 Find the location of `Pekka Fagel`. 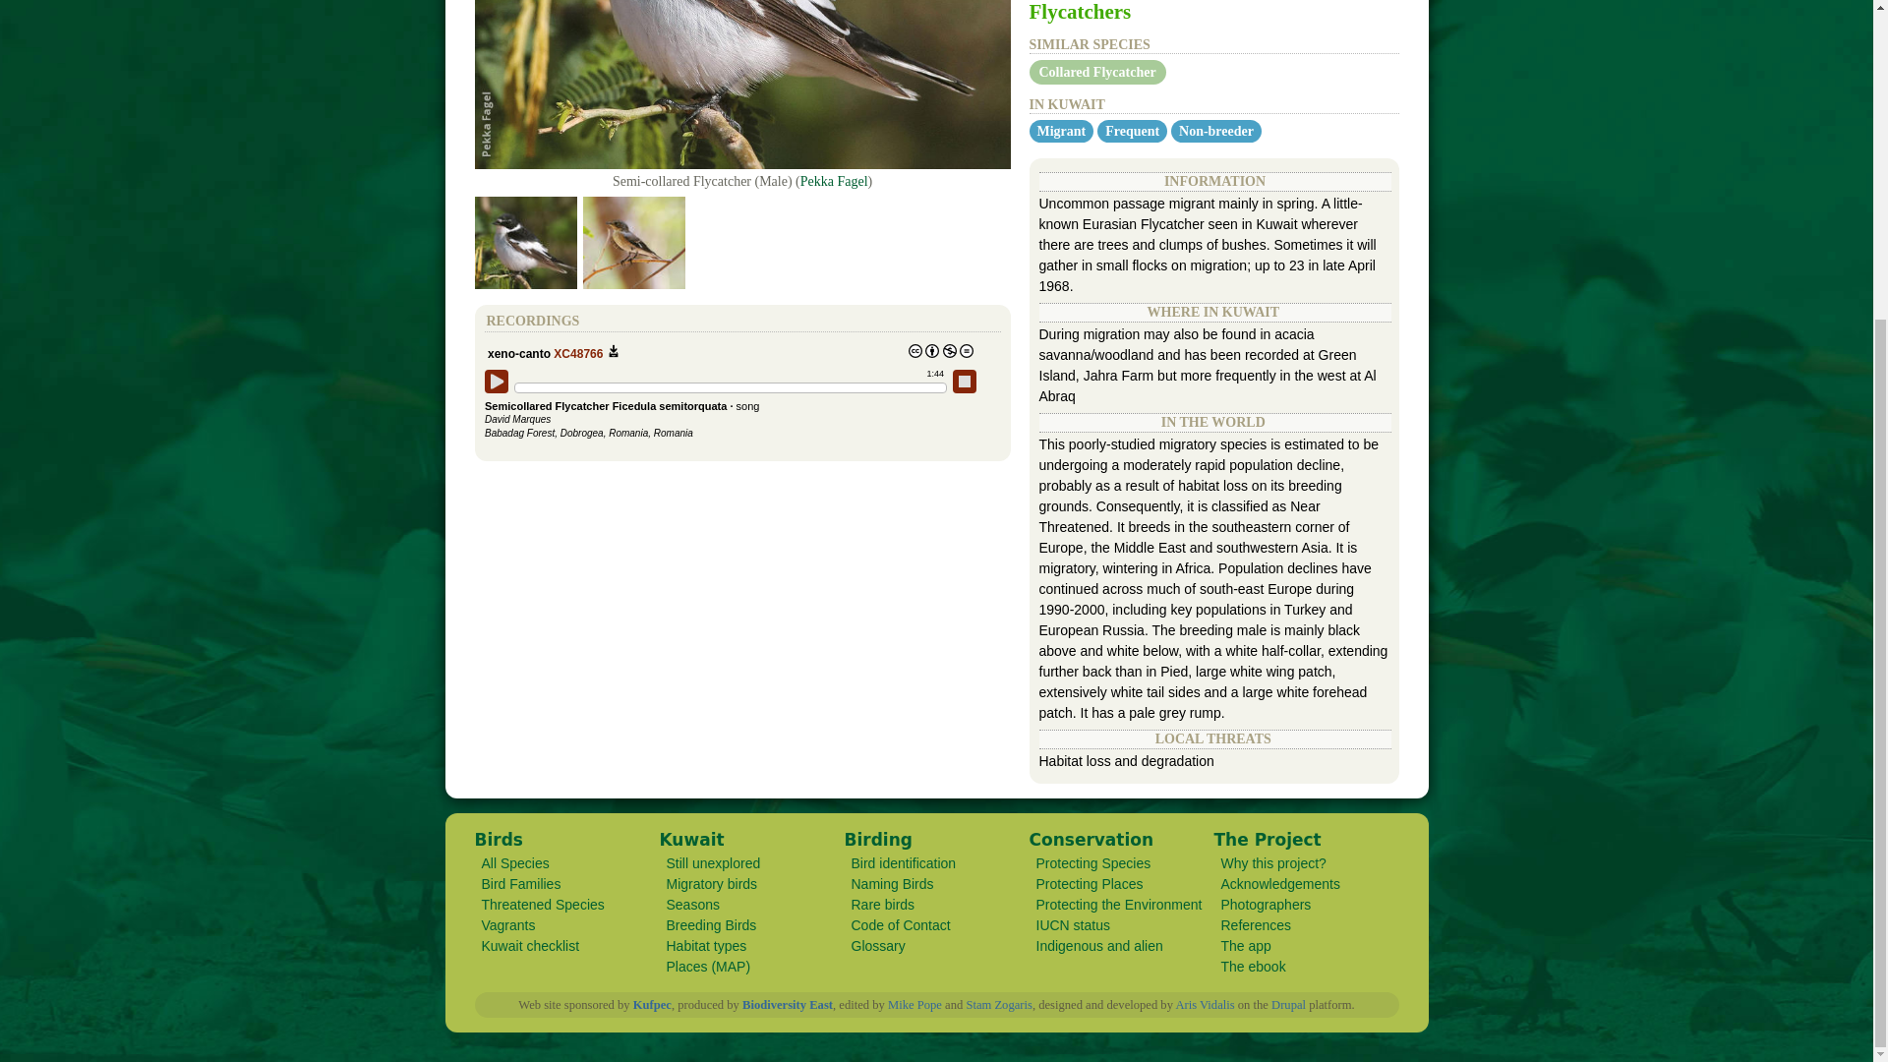

Pekka Fagel is located at coordinates (834, 181).